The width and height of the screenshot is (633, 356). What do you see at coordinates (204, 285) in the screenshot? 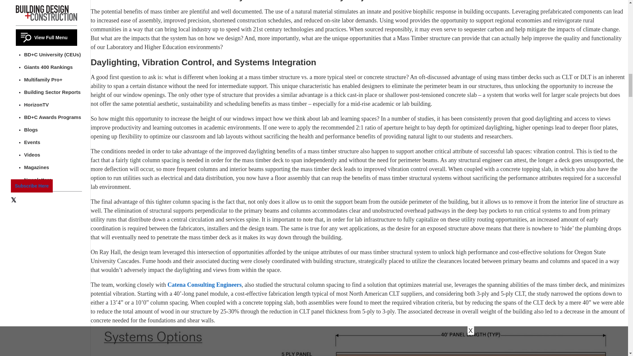
I see `Catena Consulting Engineers` at bounding box center [204, 285].